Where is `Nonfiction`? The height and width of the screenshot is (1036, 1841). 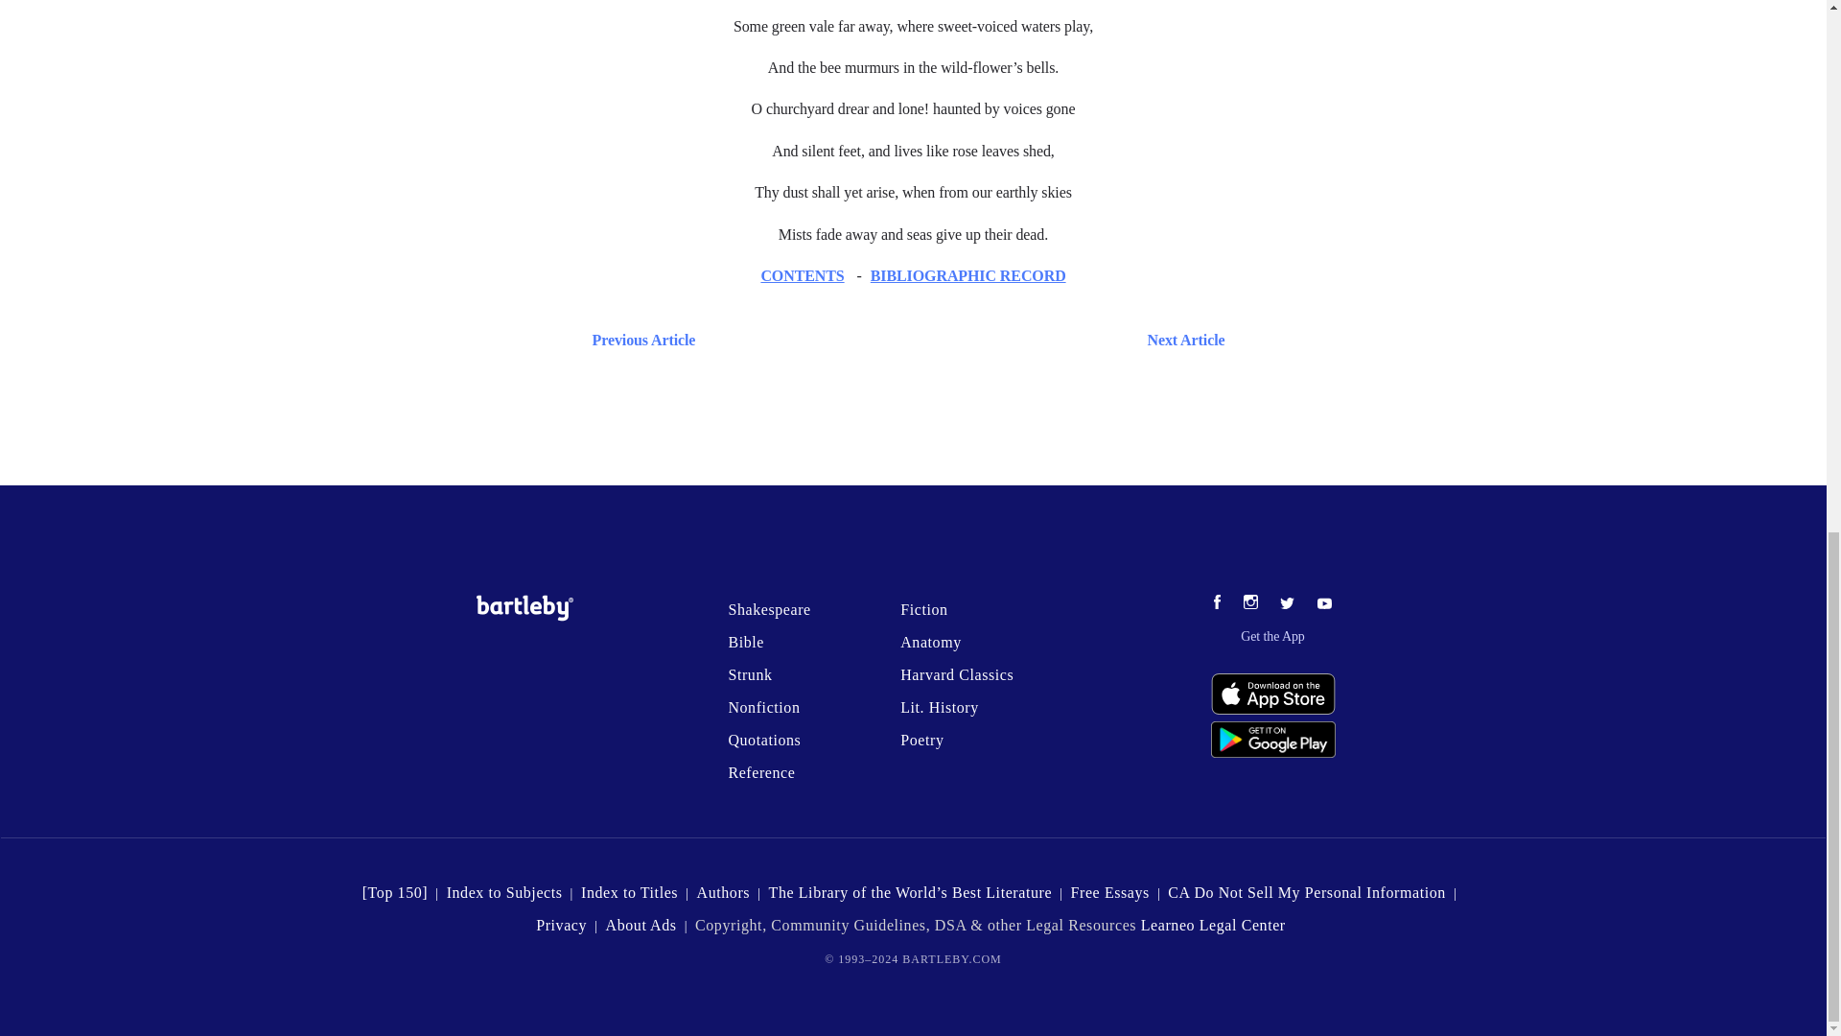 Nonfiction is located at coordinates (763, 708).